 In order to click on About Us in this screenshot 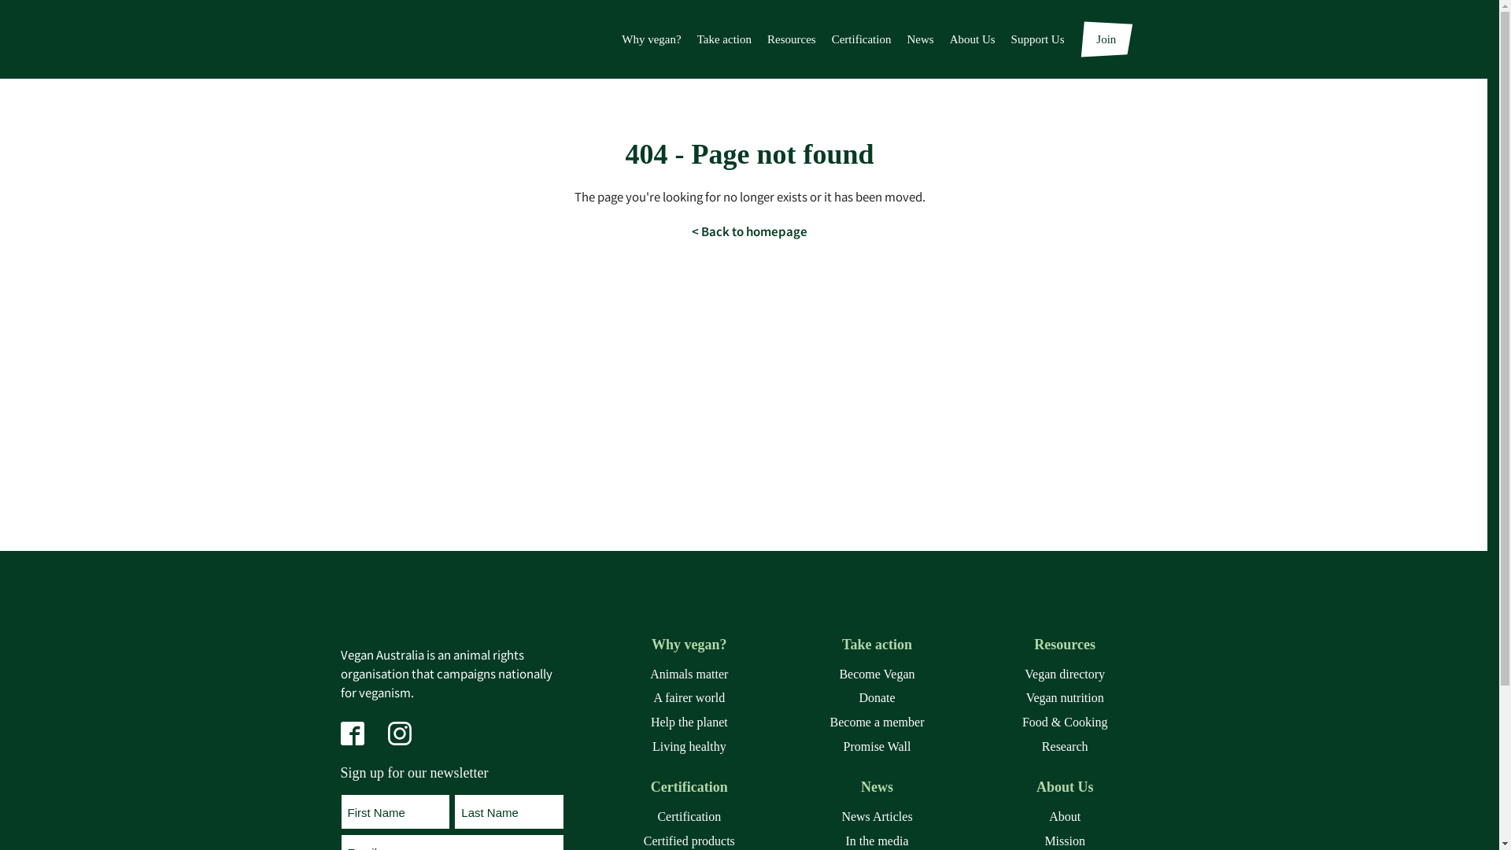, I will do `click(973, 39)`.